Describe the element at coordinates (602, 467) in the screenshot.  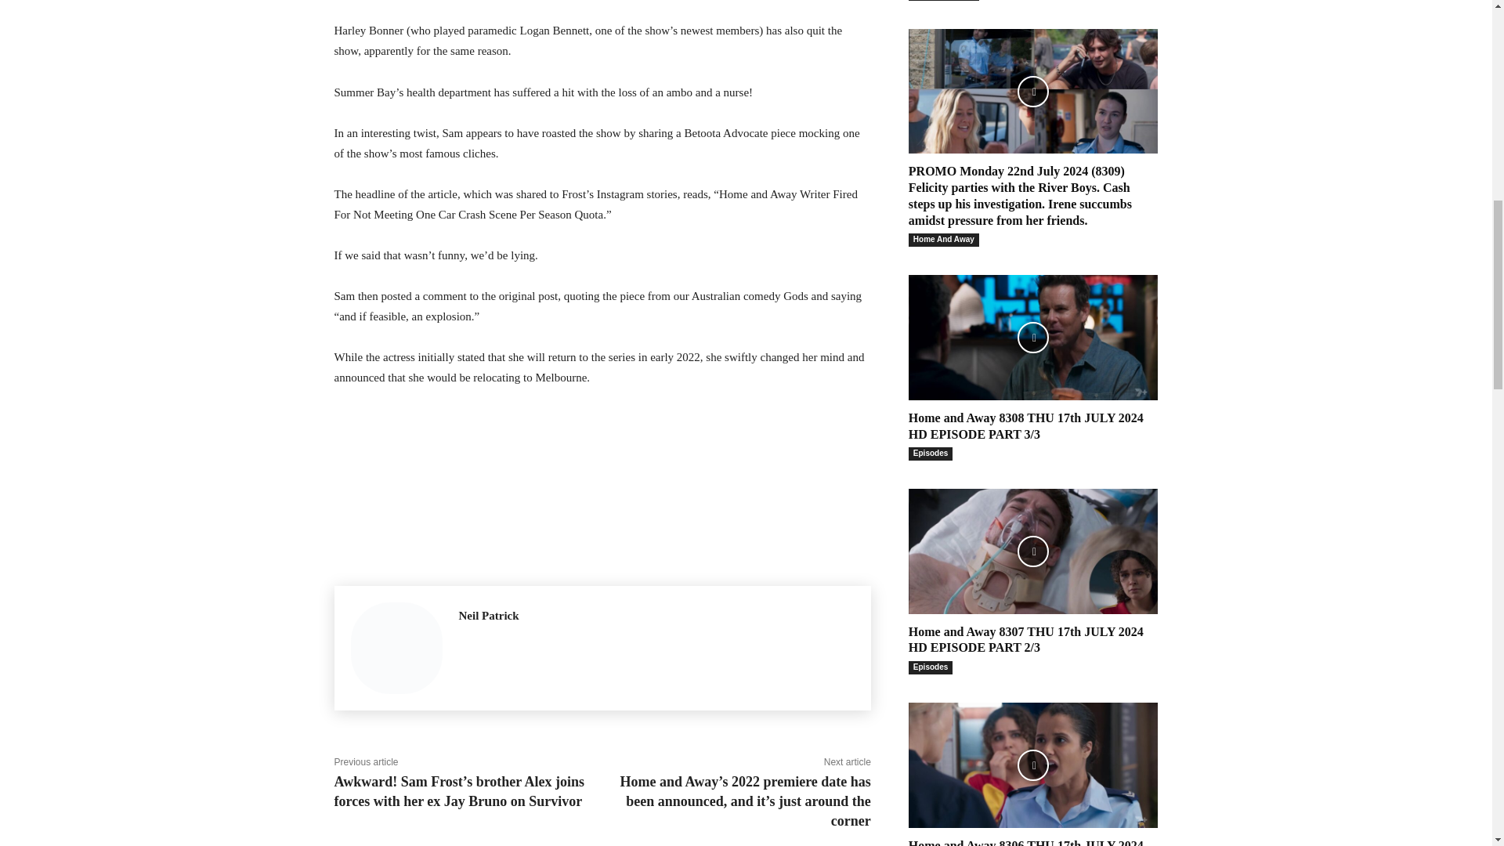
I see `Share article` at that location.